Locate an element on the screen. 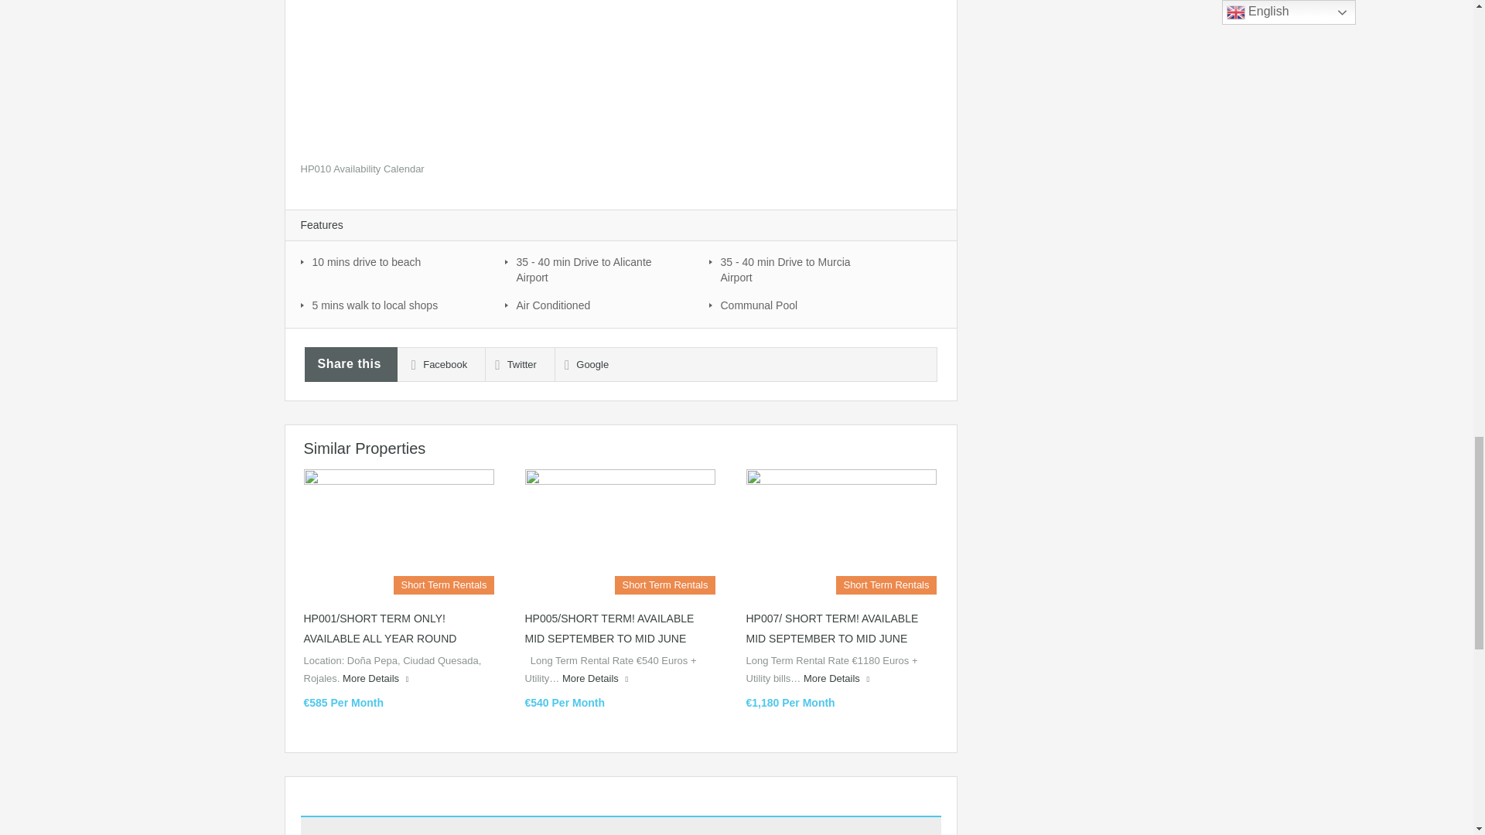 The height and width of the screenshot is (835, 1485). Facebook is located at coordinates (435, 365).